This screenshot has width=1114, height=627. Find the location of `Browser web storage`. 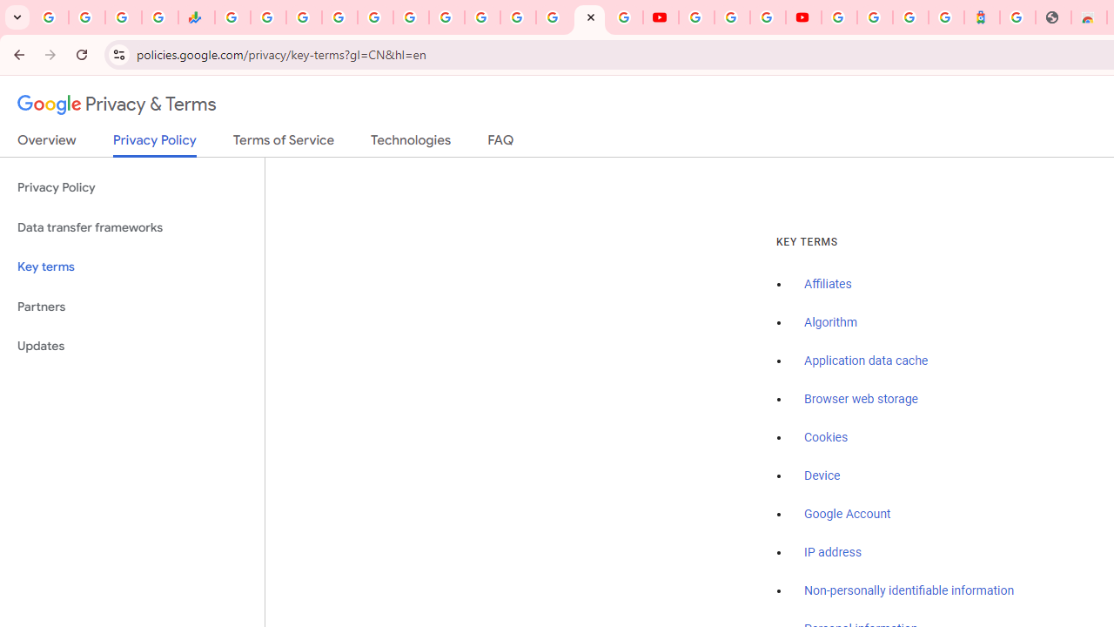

Browser web storage is located at coordinates (861, 400).